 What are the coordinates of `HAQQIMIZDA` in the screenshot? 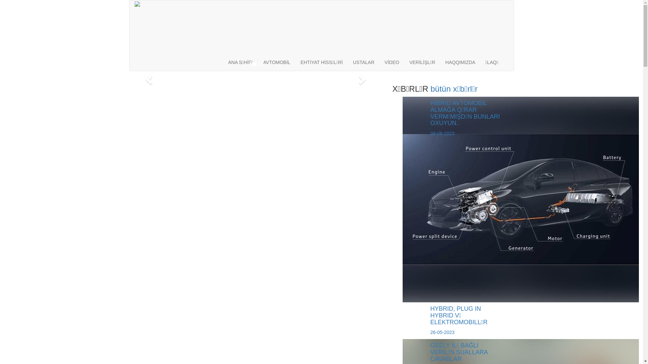 It's located at (460, 62).